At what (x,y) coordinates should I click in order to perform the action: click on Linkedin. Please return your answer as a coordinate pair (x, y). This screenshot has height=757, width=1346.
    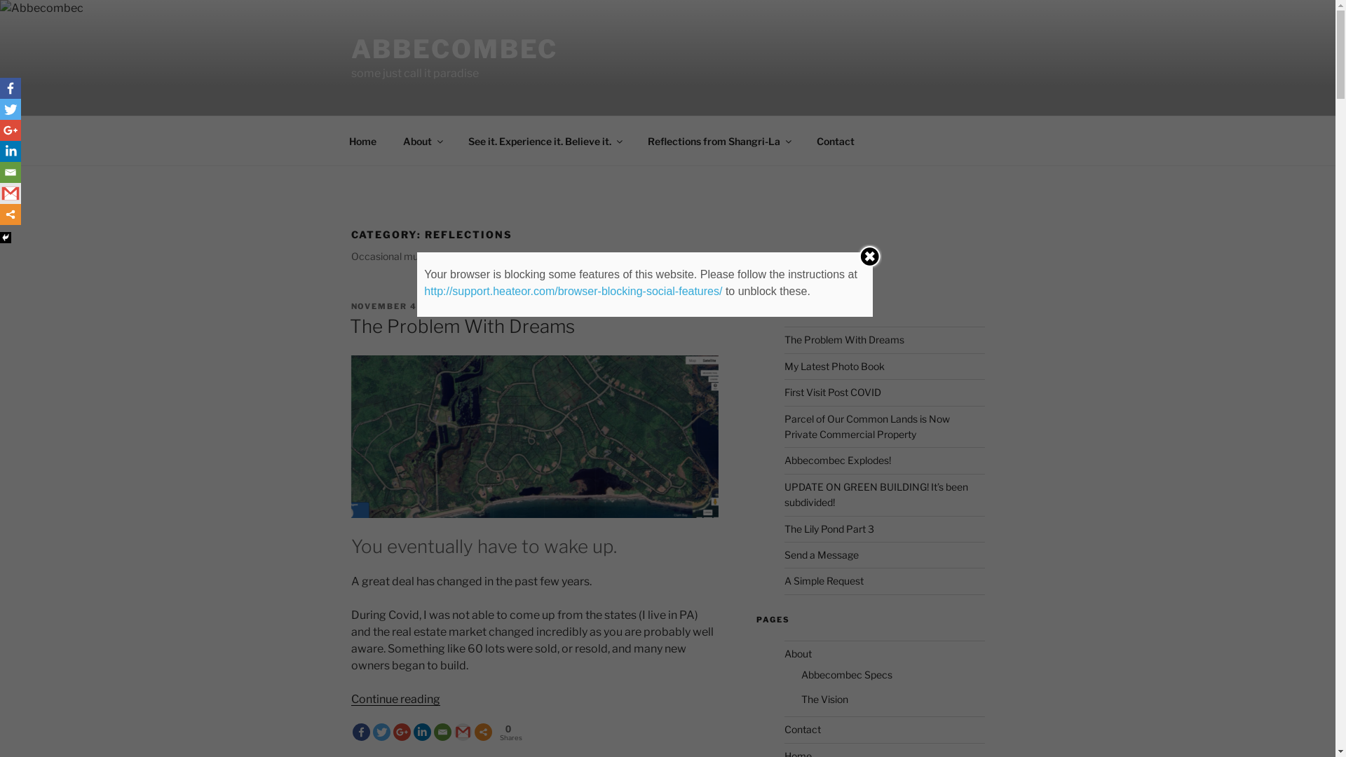
    Looking at the image, I should click on (422, 732).